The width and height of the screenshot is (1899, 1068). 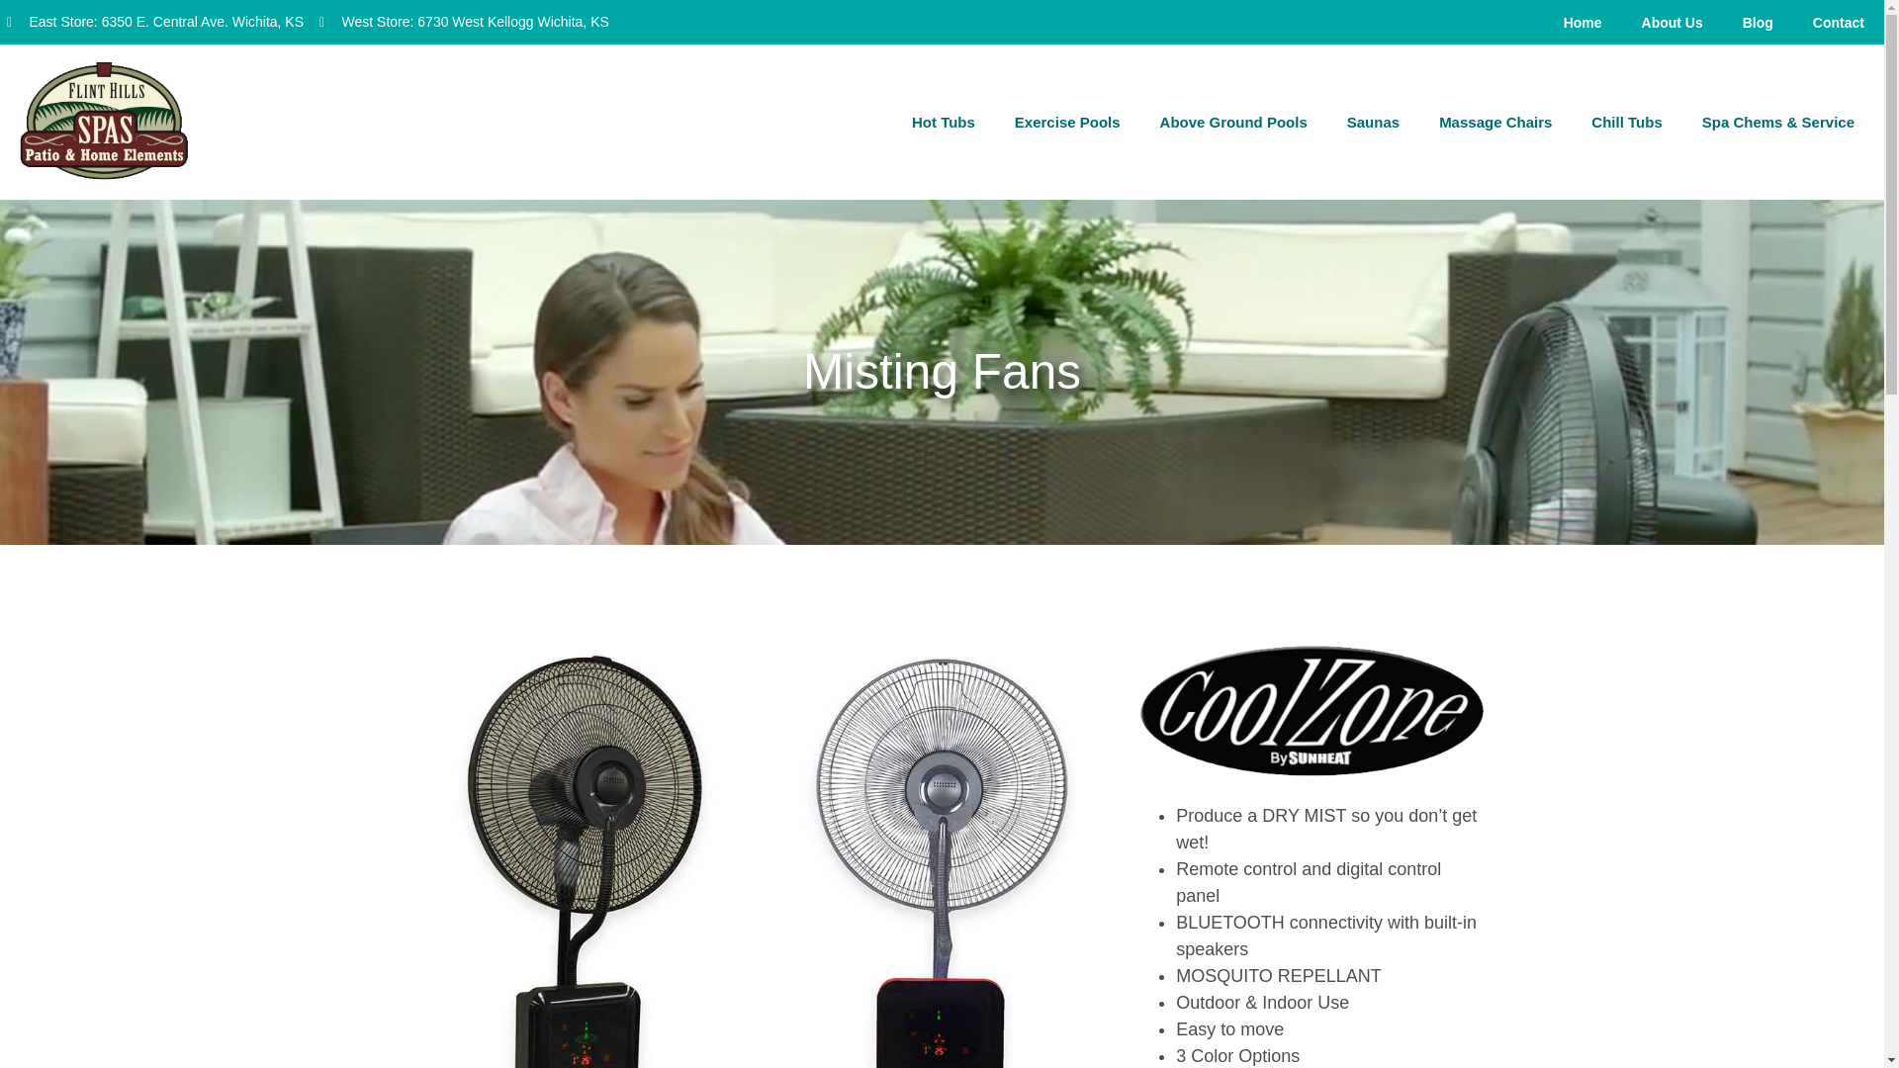 What do you see at coordinates (1582, 22) in the screenshot?
I see `Home` at bounding box center [1582, 22].